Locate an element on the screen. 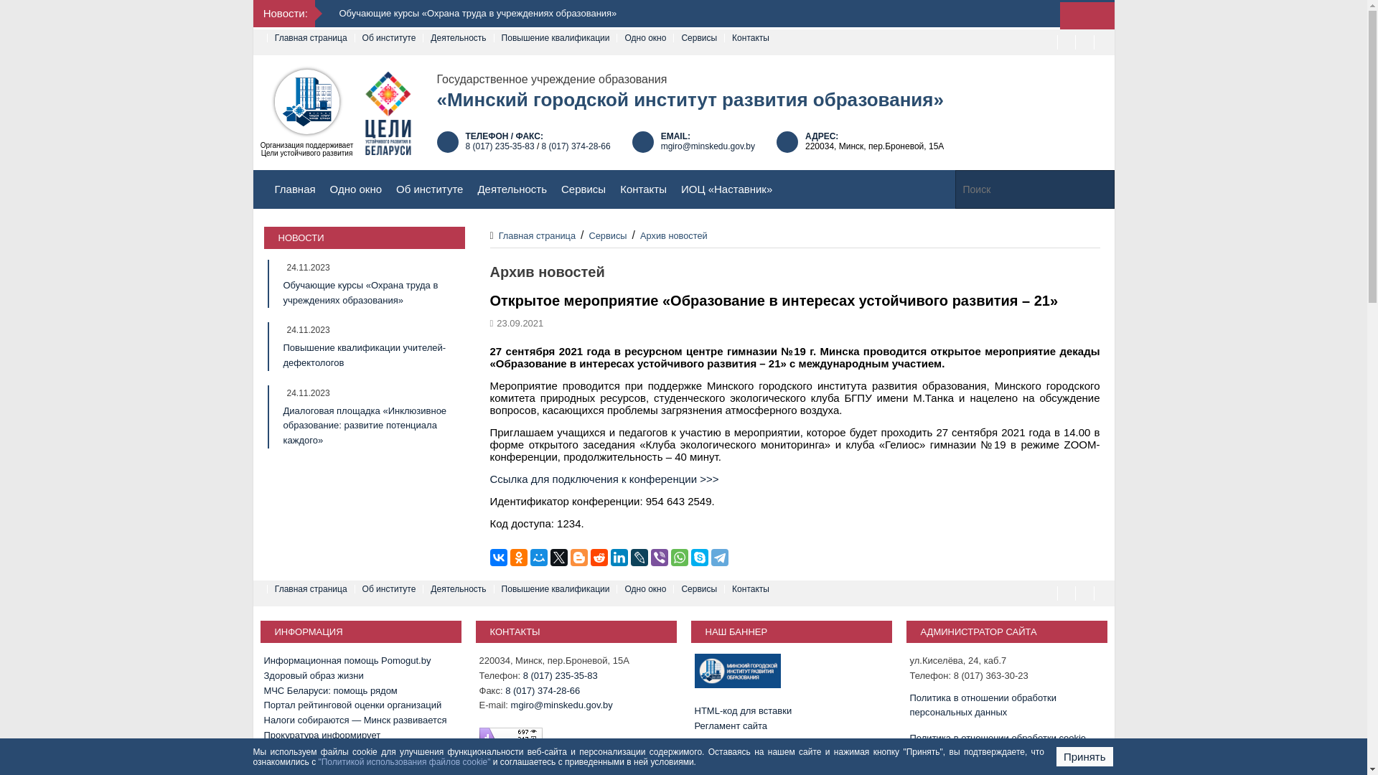 The width and height of the screenshot is (1378, 775). 8 (017) 374-28-66 is located at coordinates (576, 146).